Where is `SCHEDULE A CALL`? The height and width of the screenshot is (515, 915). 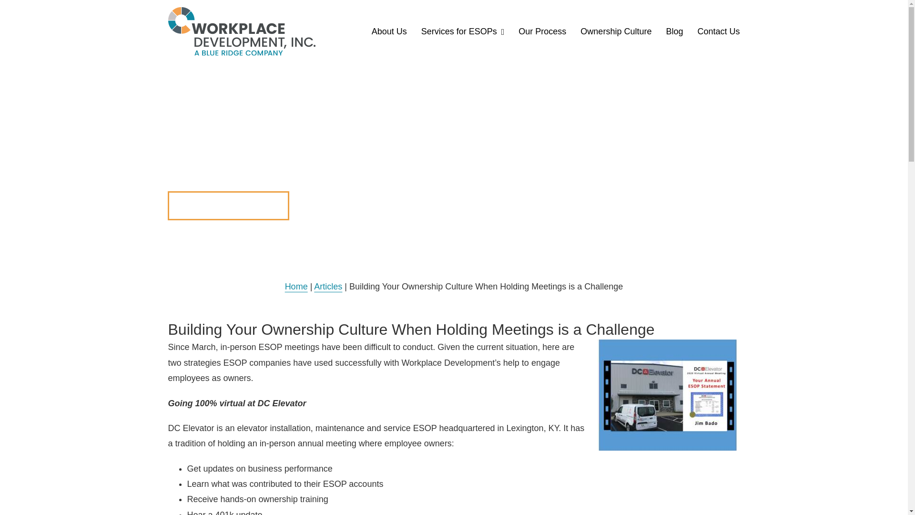 SCHEDULE A CALL is located at coordinates (228, 206).